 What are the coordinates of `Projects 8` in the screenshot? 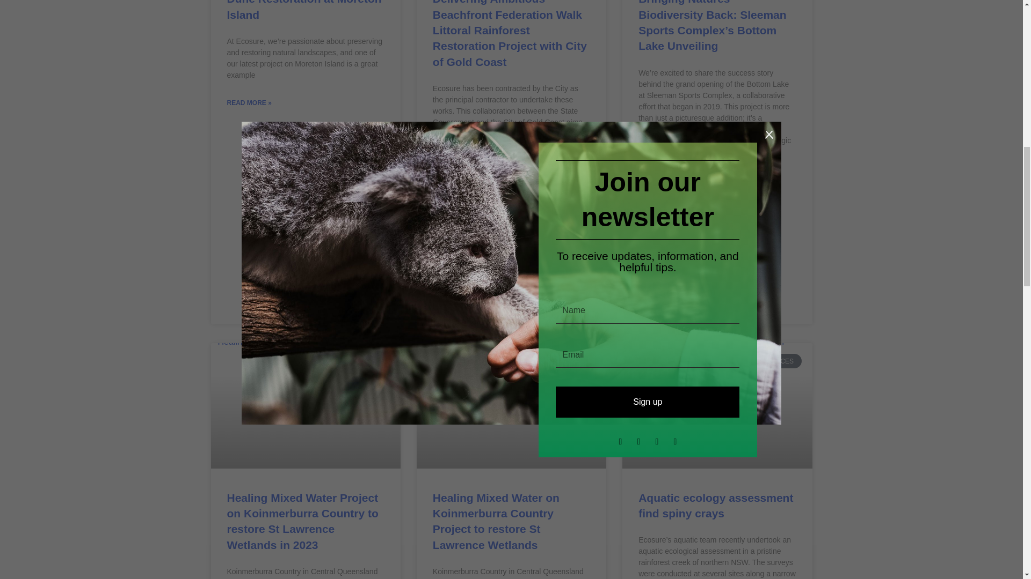 It's located at (304, 405).